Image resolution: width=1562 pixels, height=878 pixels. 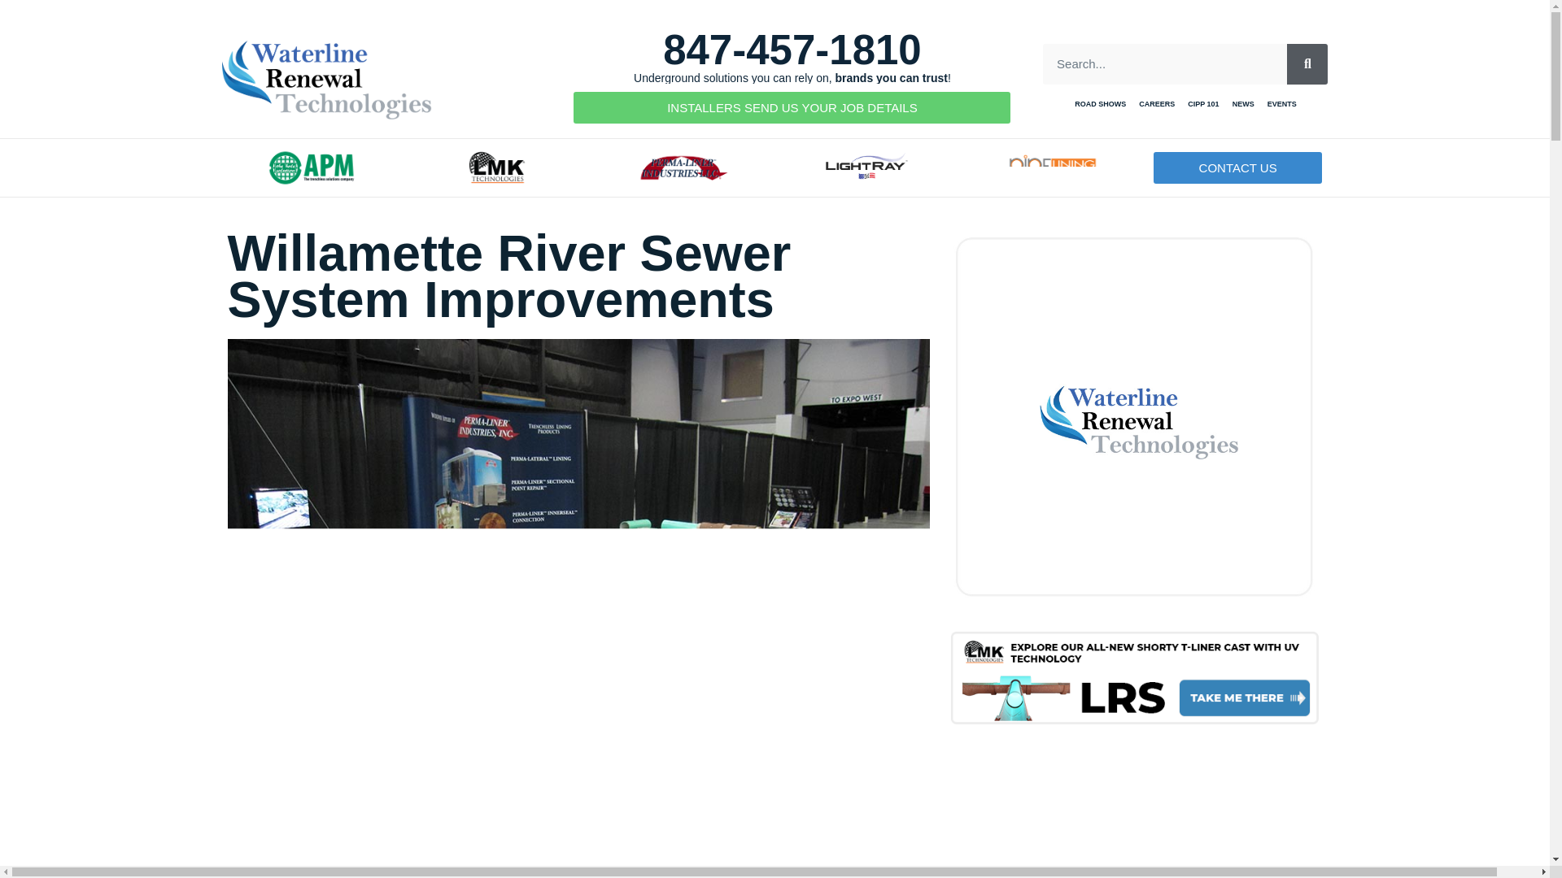 I want to click on Search, so click(x=1165, y=63).